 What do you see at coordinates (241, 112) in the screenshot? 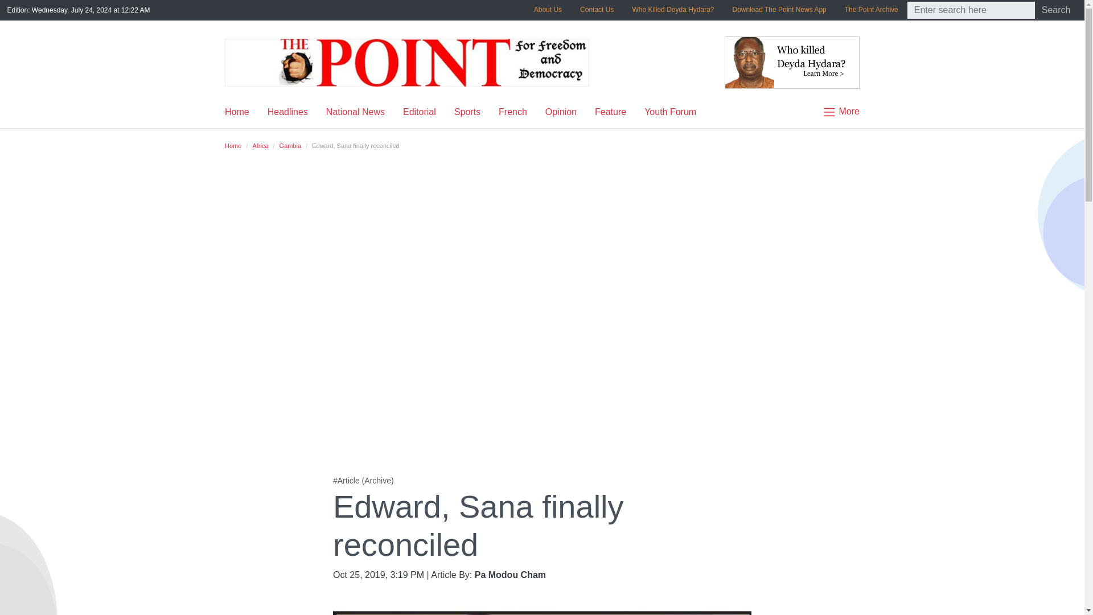
I see `Home` at bounding box center [241, 112].